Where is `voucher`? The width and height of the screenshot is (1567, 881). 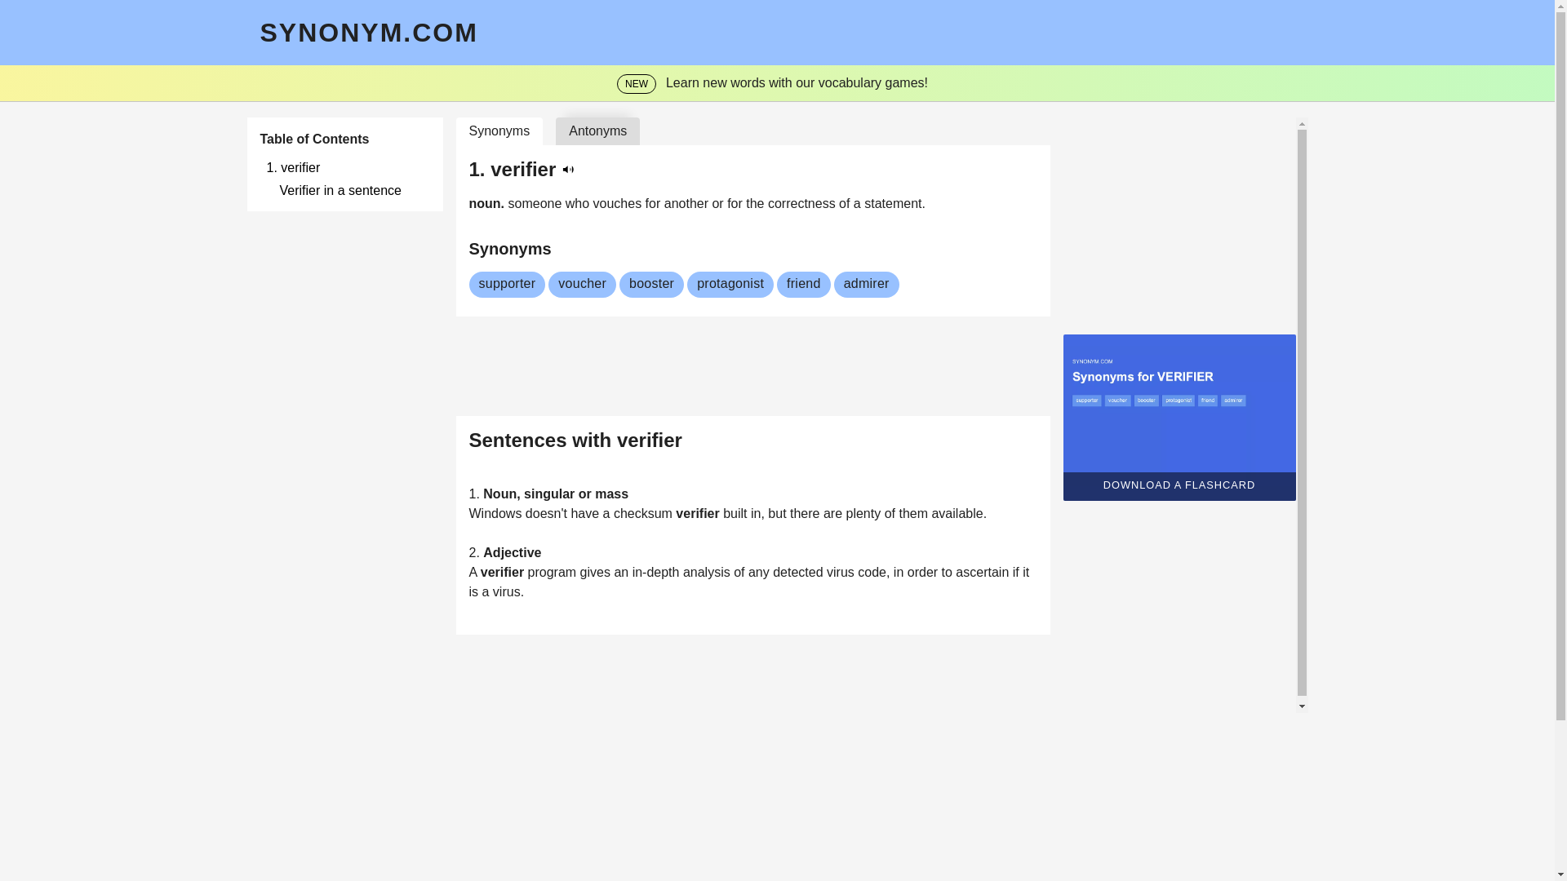
voucher is located at coordinates (582, 284).